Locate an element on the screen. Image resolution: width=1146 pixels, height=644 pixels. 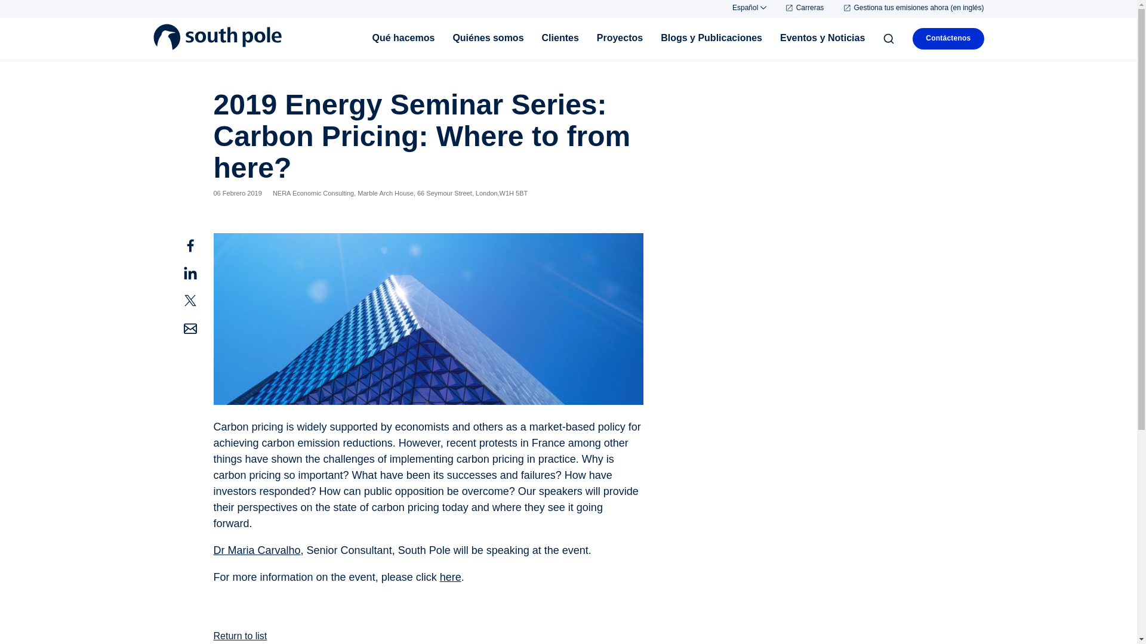
Blogs y Publicaciones is located at coordinates (711, 38).